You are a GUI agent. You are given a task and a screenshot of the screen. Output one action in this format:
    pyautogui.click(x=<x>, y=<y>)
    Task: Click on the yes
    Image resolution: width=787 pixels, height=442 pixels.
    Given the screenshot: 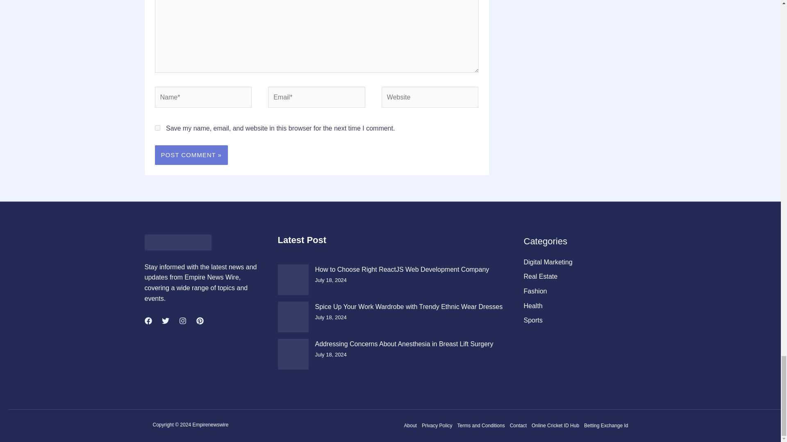 What is the action you would take?
    pyautogui.click(x=157, y=128)
    